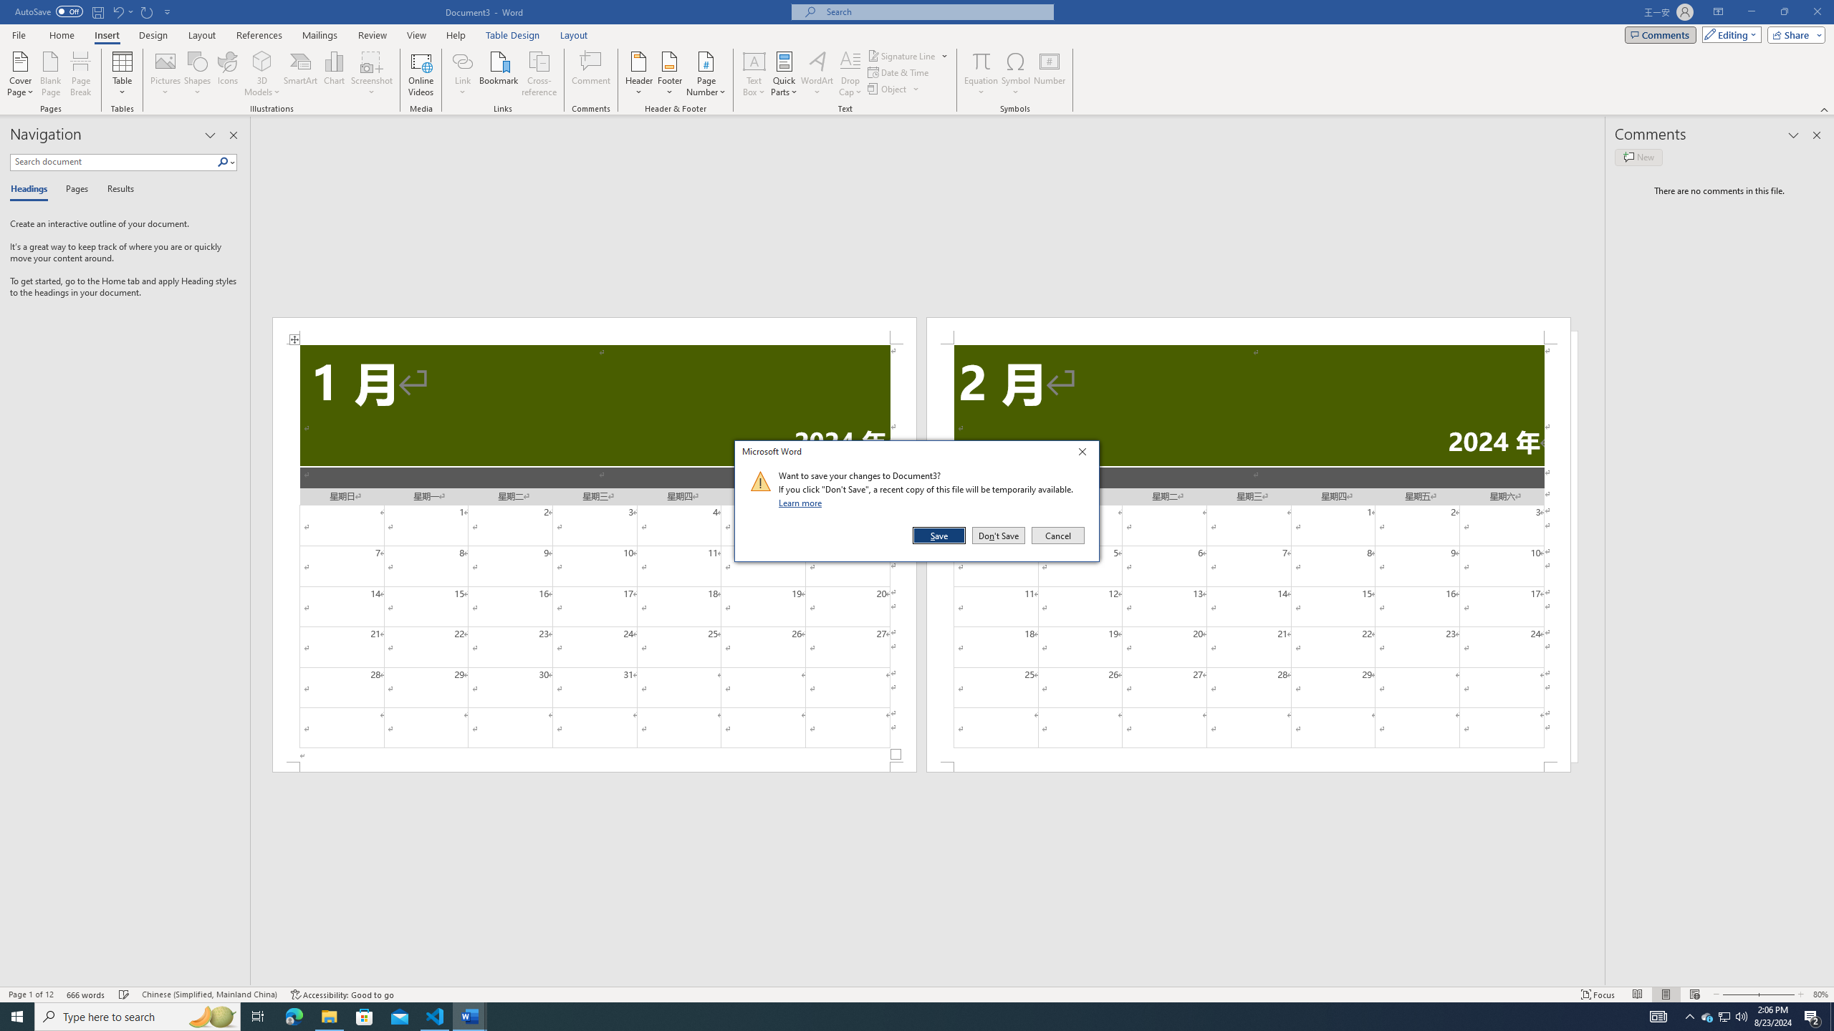 The image size is (1834, 1031). What do you see at coordinates (706, 74) in the screenshot?
I see `Page Number` at bounding box center [706, 74].